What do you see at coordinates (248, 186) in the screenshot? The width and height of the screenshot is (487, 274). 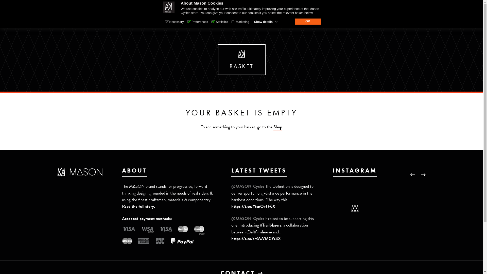 I see `@MASON_Cycles` at bounding box center [248, 186].